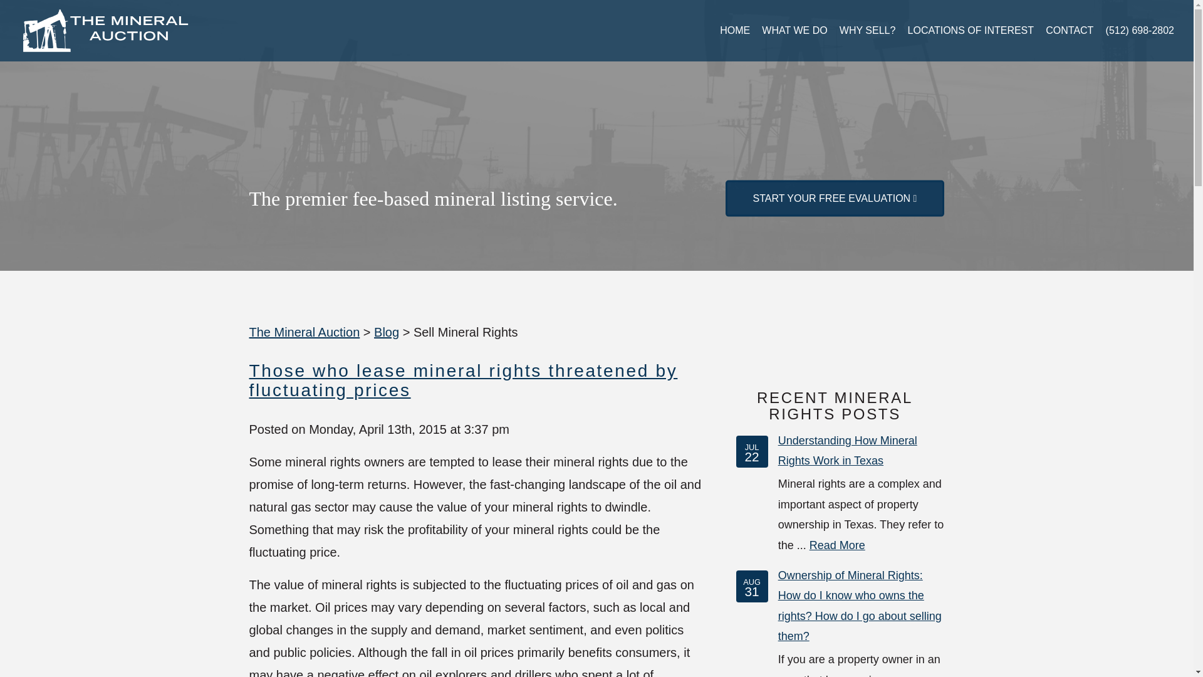  What do you see at coordinates (305, 332) in the screenshot?
I see `Go to The Mineral Auction.` at bounding box center [305, 332].